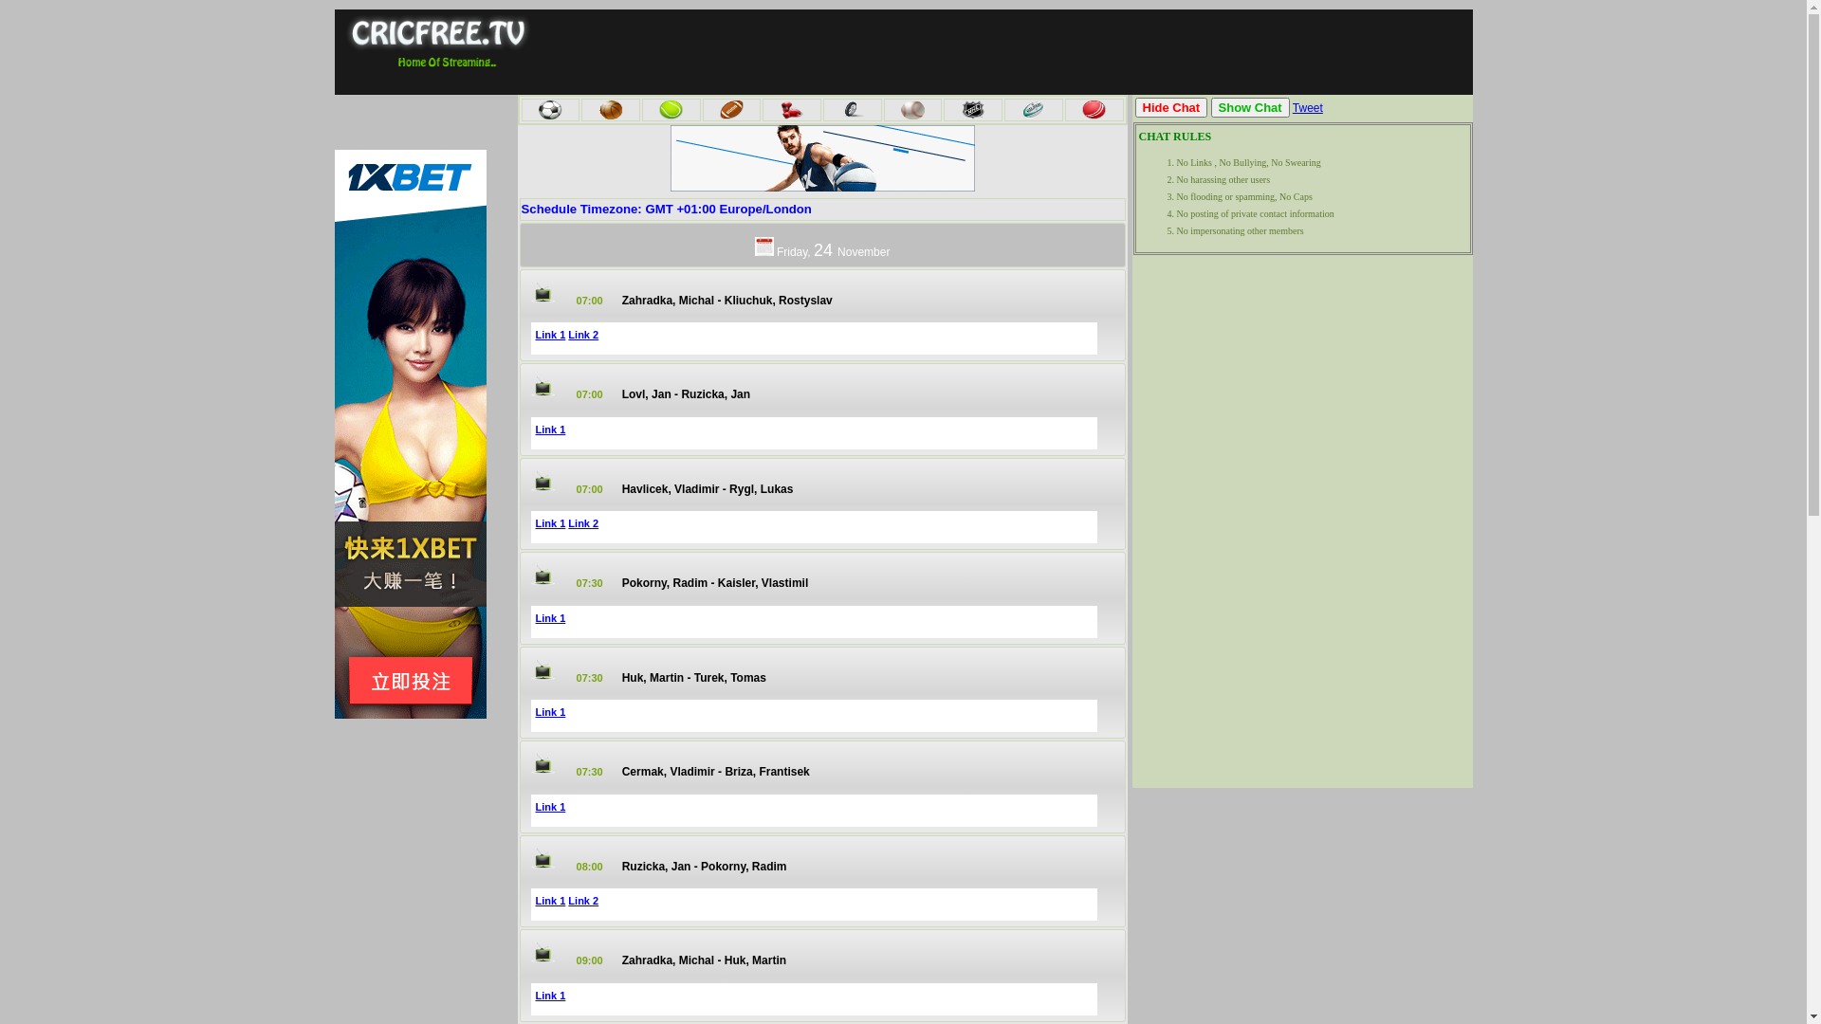 This screenshot has height=1024, width=1821. I want to click on Lovl, Jan - Ruzicka, Jan, so click(687, 394).